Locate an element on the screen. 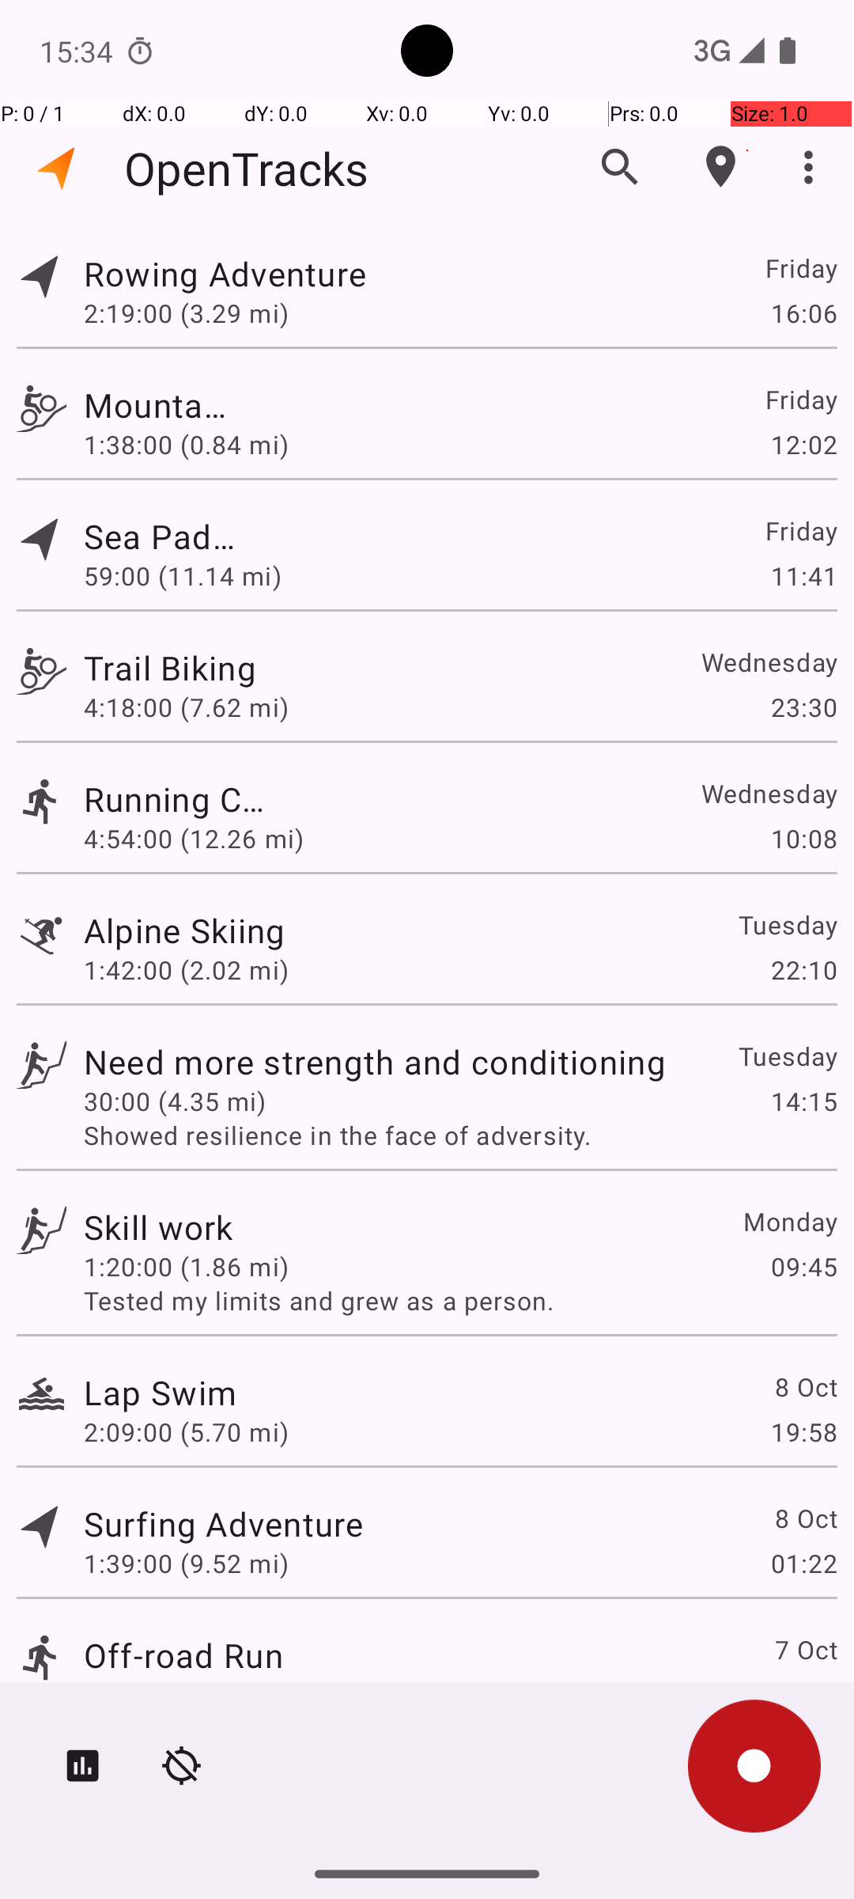 This screenshot has width=854, height=1899. 10:08 is located at coordinates (803, 839).